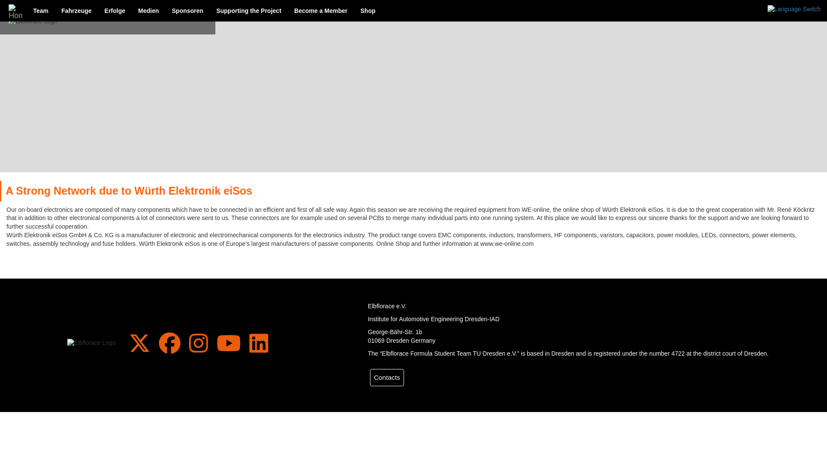 This screenshot has width=827, height=465. What do you see at coordinates (368, 10) in the screenshot?
I see `Shop` at bounding box center [368, 10].